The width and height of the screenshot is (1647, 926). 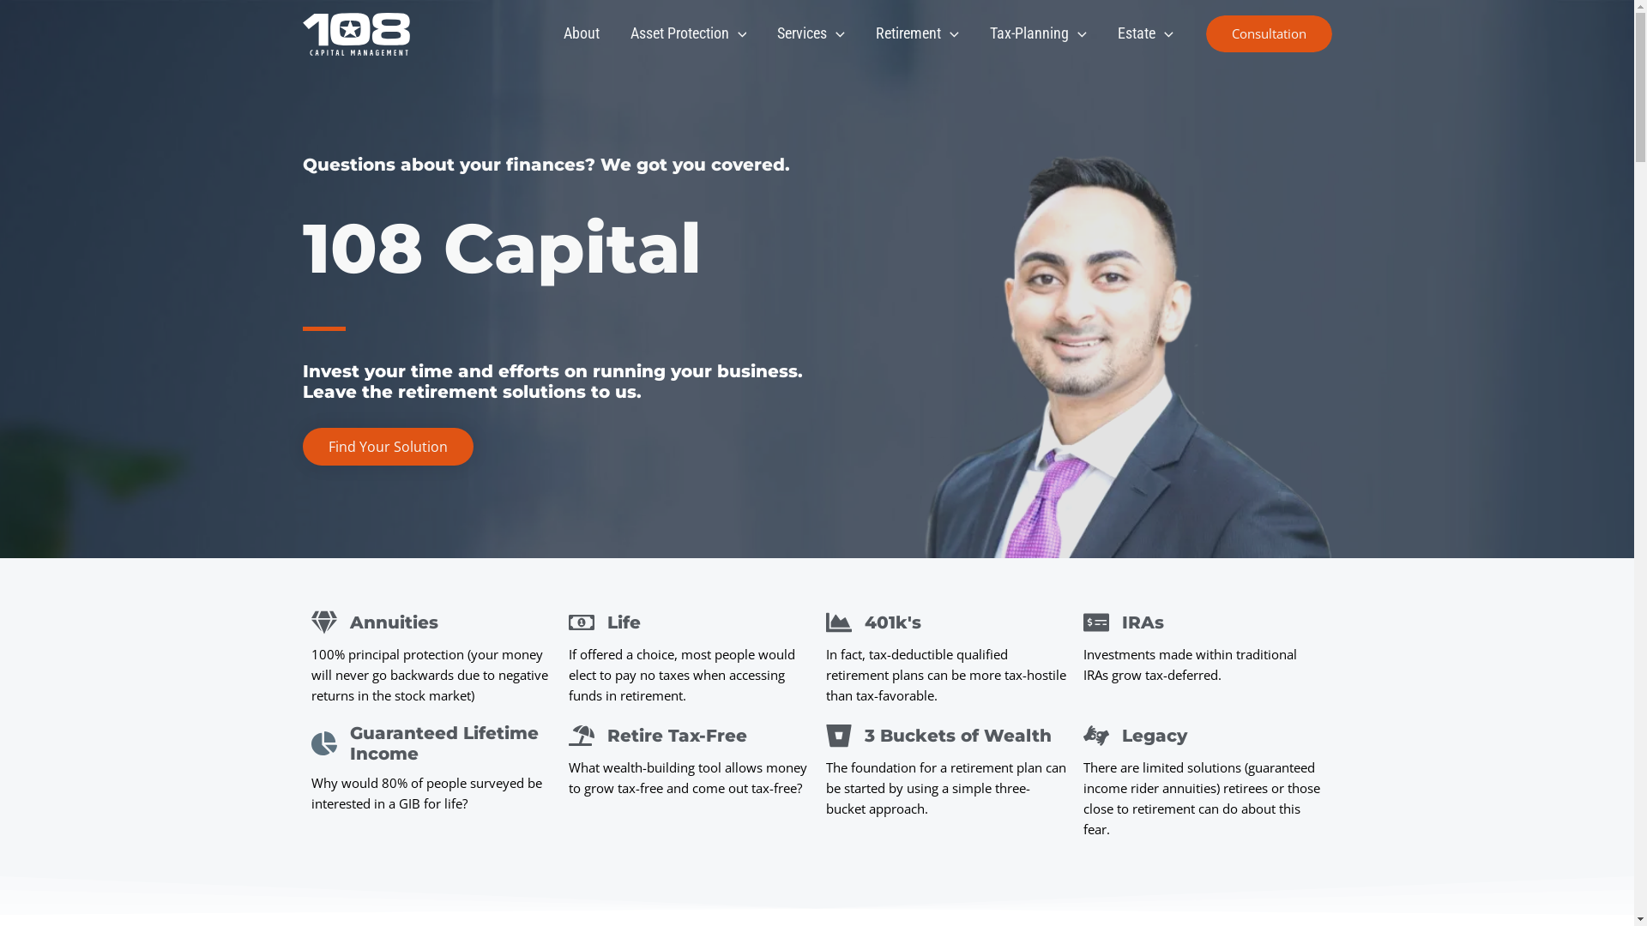 I want to click on Consultation, so click(x=1270, y=34).